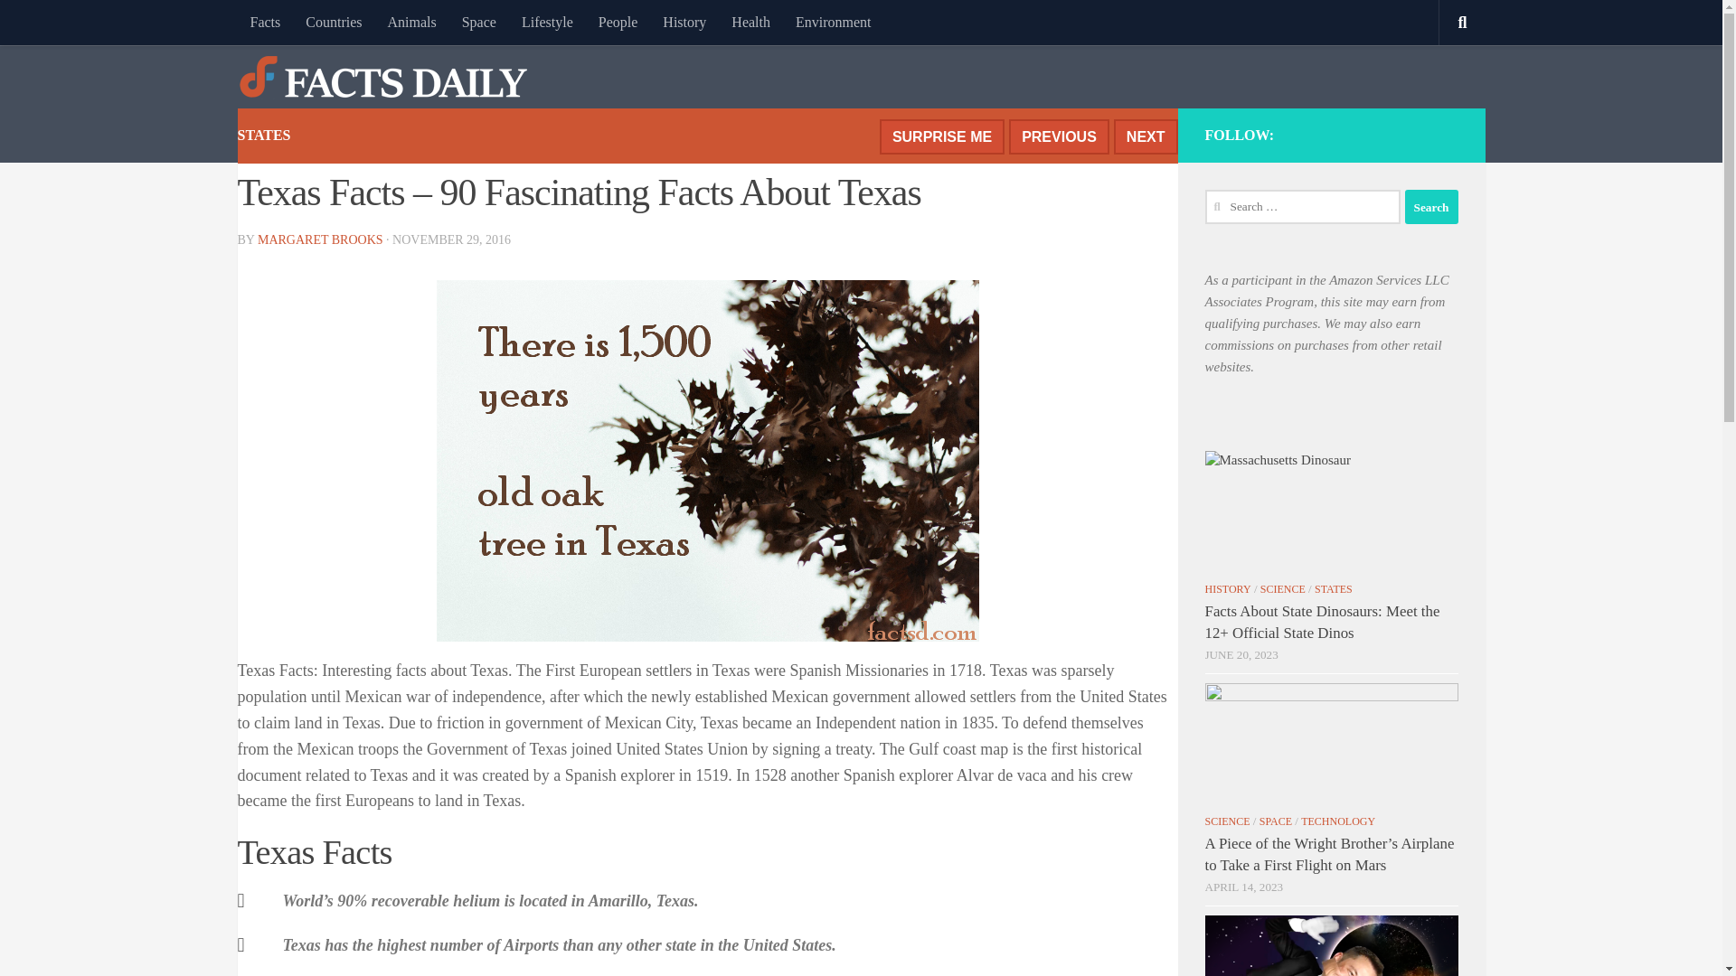 The height and width of the screenshot is (976, 1736). What do you see at coordinates (750, 22) in the screenshot?
I see `Health` at bounding box center [750, 22].